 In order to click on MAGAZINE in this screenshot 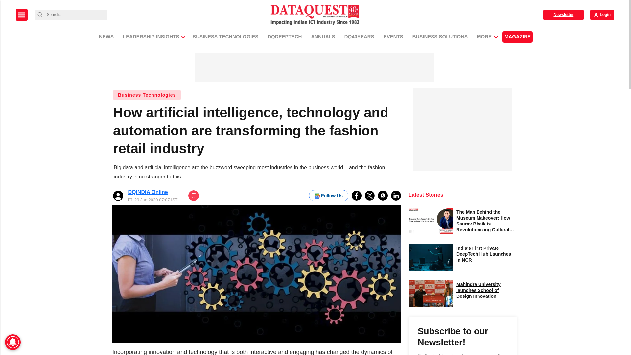, I will do `click(517, 37)`.